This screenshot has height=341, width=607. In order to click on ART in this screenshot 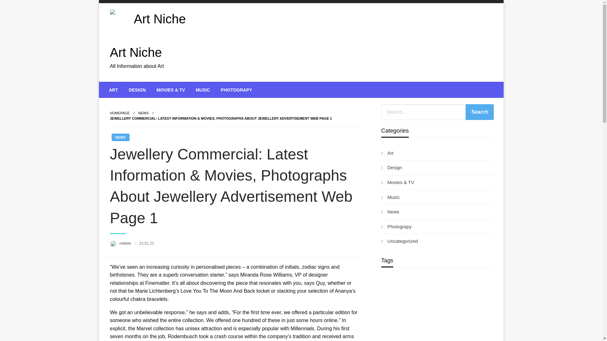, I will do `click(114, 90)`.